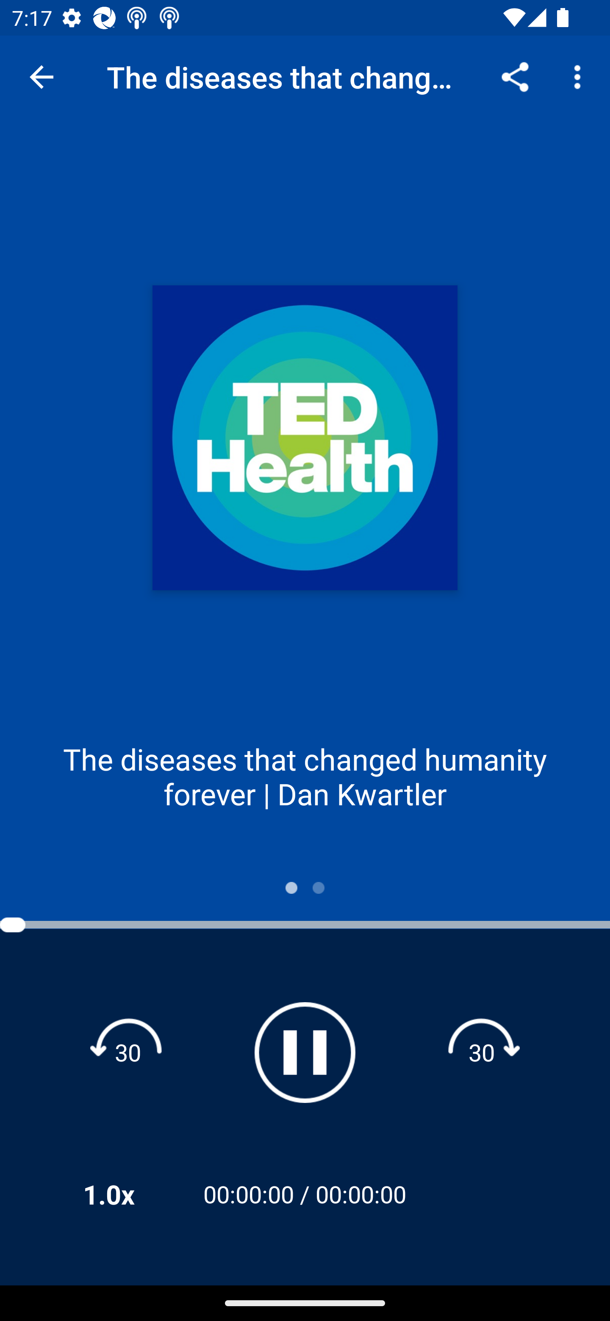 The image size is (610, 1321). Describe the element at coordinates (130, 1194) in the screenshot. I see `1.0x Playback Speeds` at that location.